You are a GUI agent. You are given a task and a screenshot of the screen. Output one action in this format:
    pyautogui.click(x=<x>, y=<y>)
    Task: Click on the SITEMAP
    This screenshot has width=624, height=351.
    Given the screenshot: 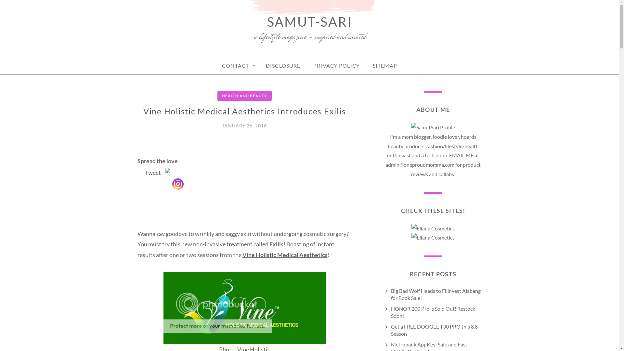 What is the action you would take?
    pyautogui.click(x=385, y=66)
    